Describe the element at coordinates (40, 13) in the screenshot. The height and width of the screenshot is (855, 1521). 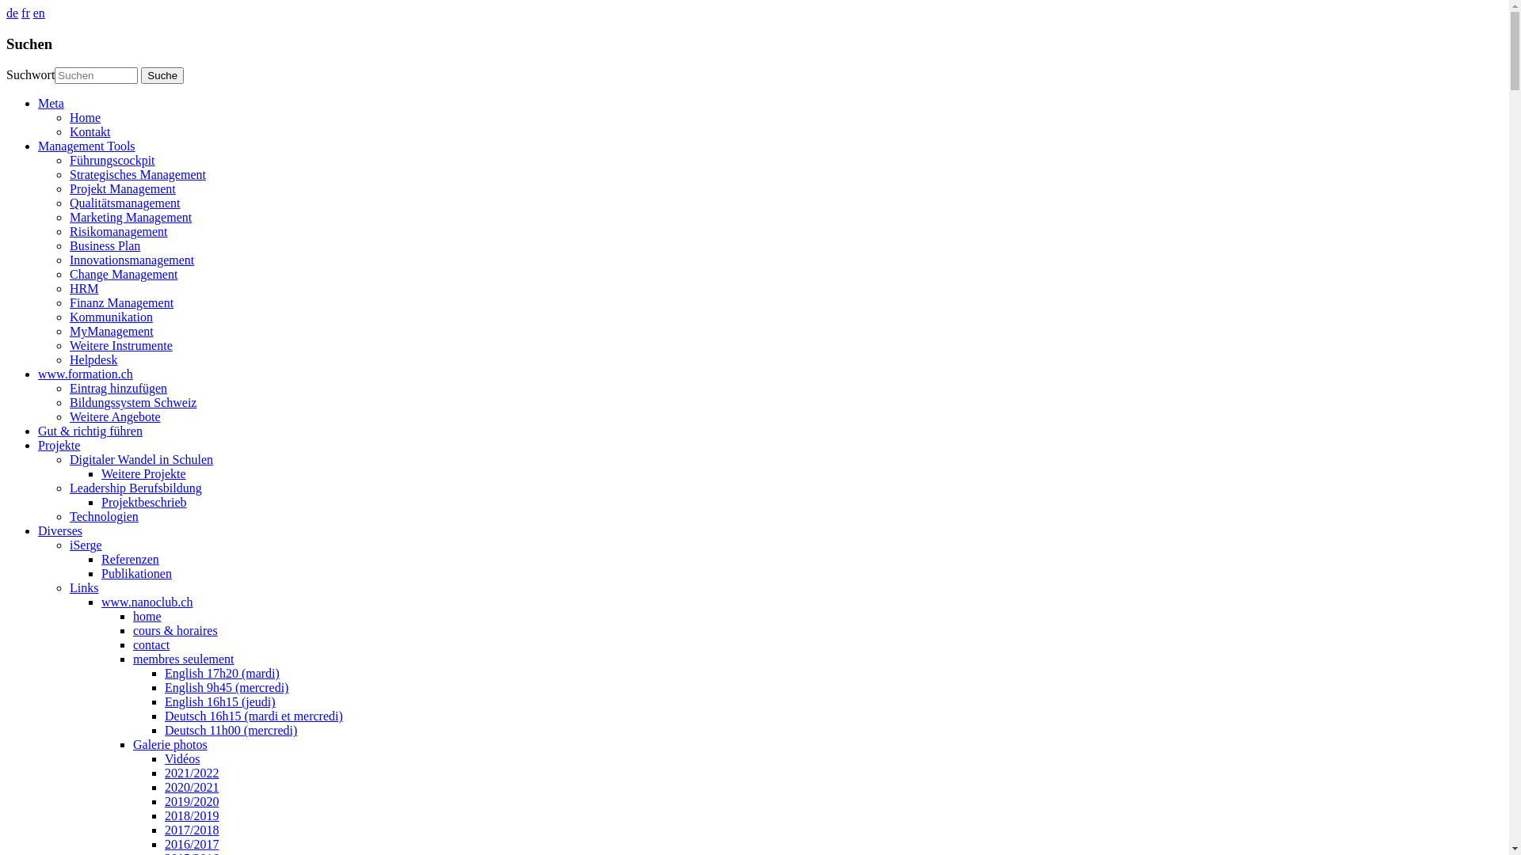
I see `en` at that location.